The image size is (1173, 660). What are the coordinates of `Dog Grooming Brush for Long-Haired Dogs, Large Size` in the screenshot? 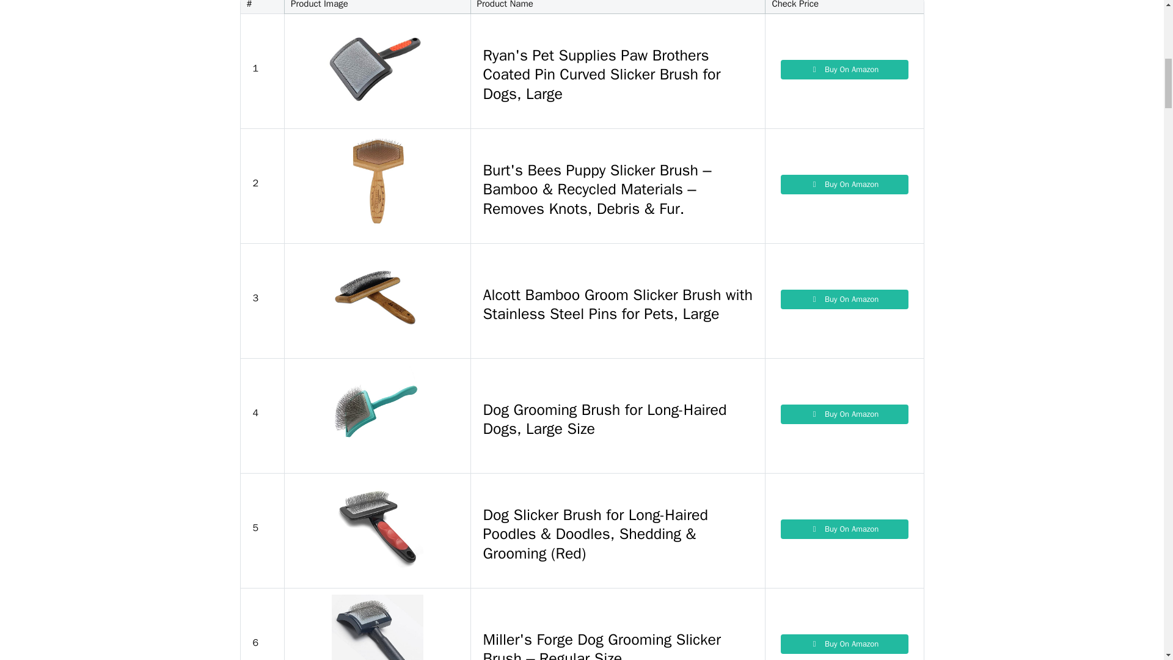 It's located at (618, 416).